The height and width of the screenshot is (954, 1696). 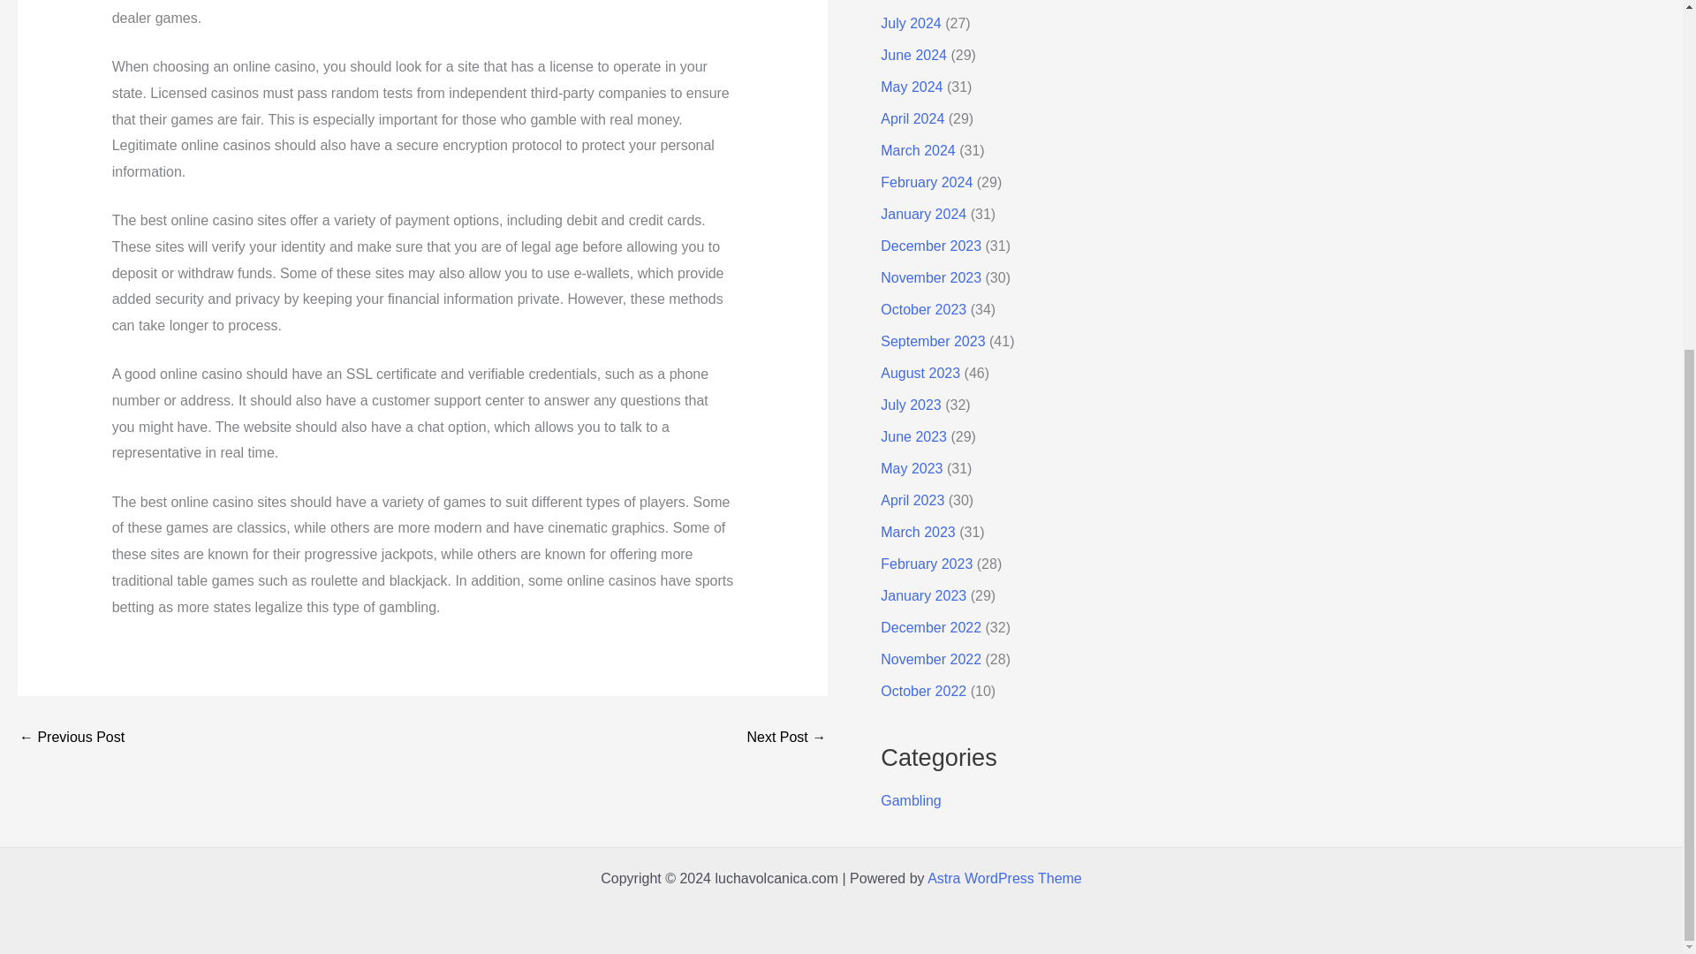 What do you see at coordinates (912, 87) in the screenshot?
I see `May 2024` at bounding box center [912, 87].